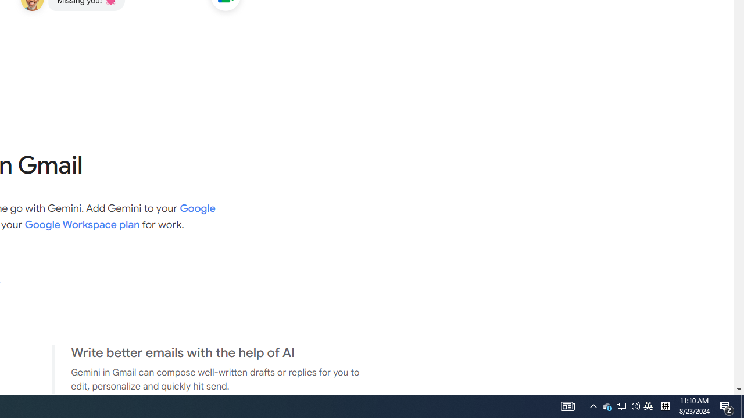 Image resolution: width=744 pixels, height=418 pixels. What do you see at coordinates (635, 406) in the screenshot?
I see `Q2790: 100%` at bounding box center [635, 406].